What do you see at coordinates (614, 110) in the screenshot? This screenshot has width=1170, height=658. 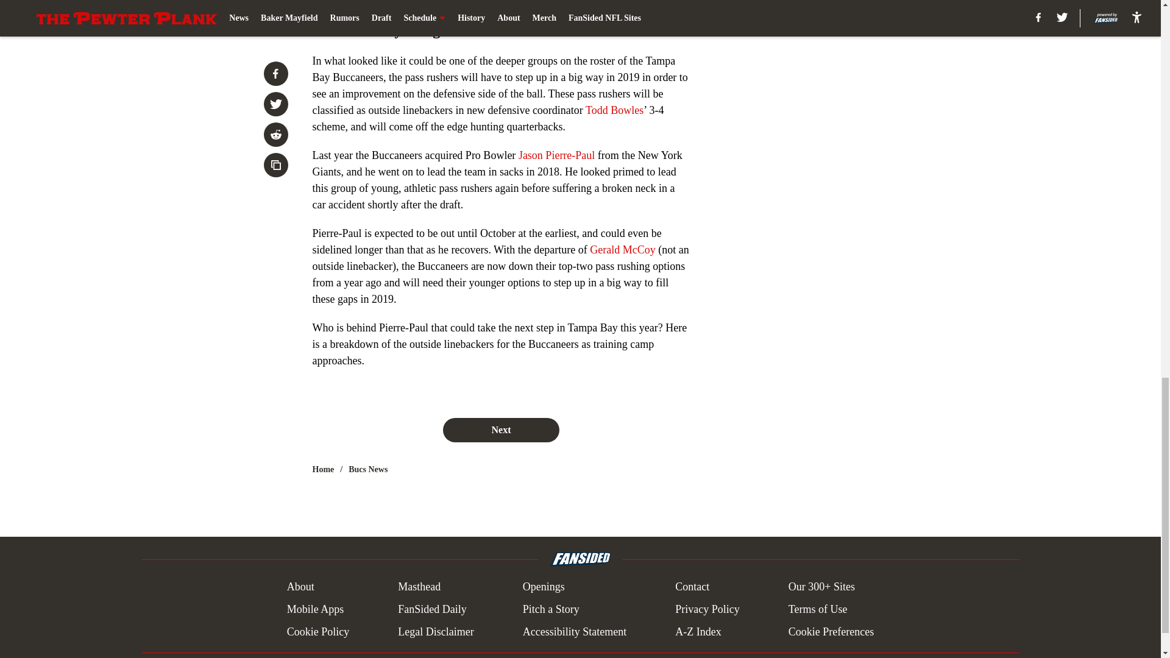 I see `Todd Bowles` at bounding box center [614, 110].